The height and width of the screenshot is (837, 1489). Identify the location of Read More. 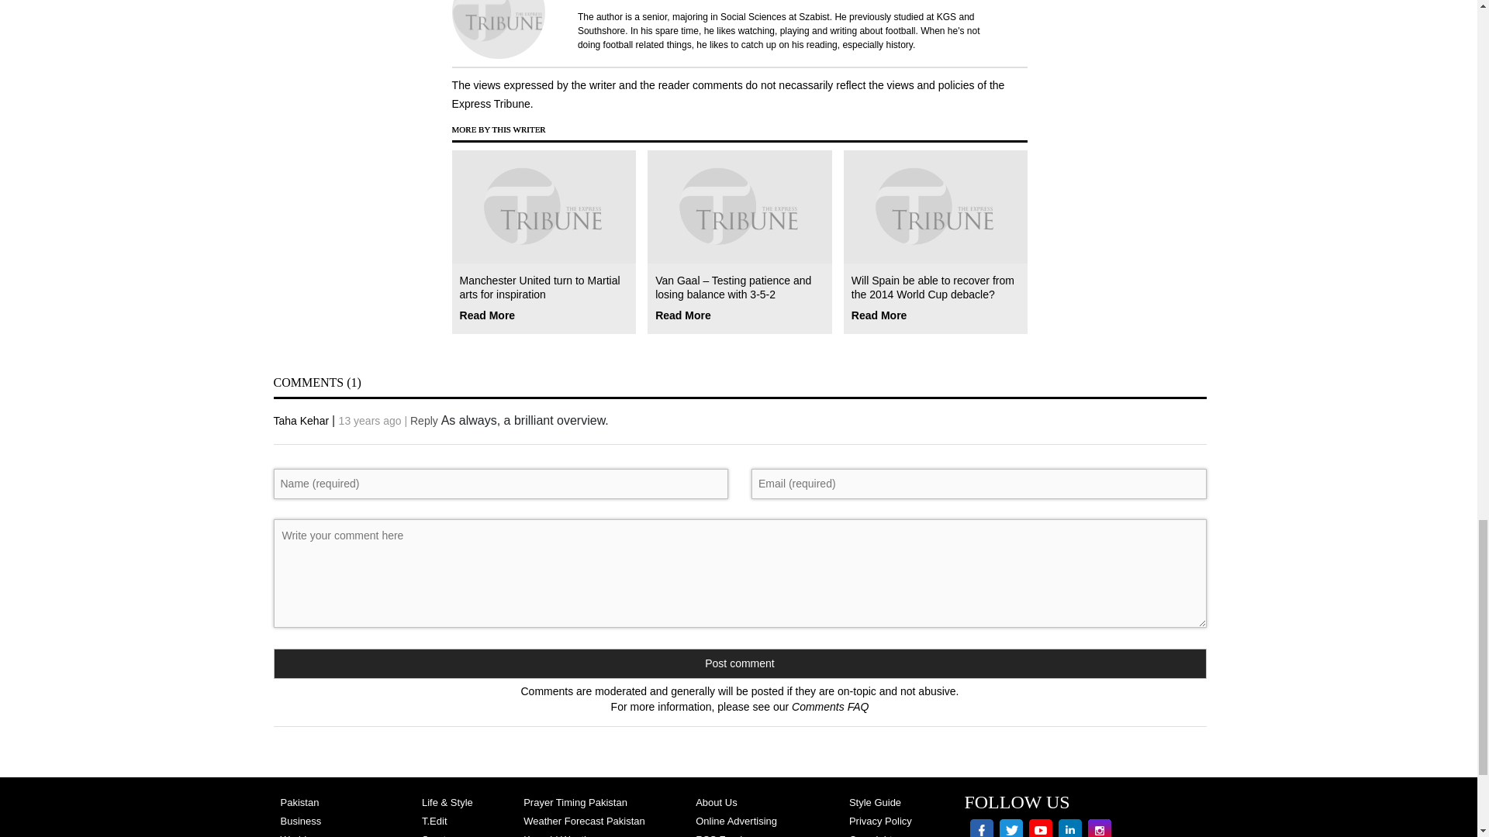
(487, 313).